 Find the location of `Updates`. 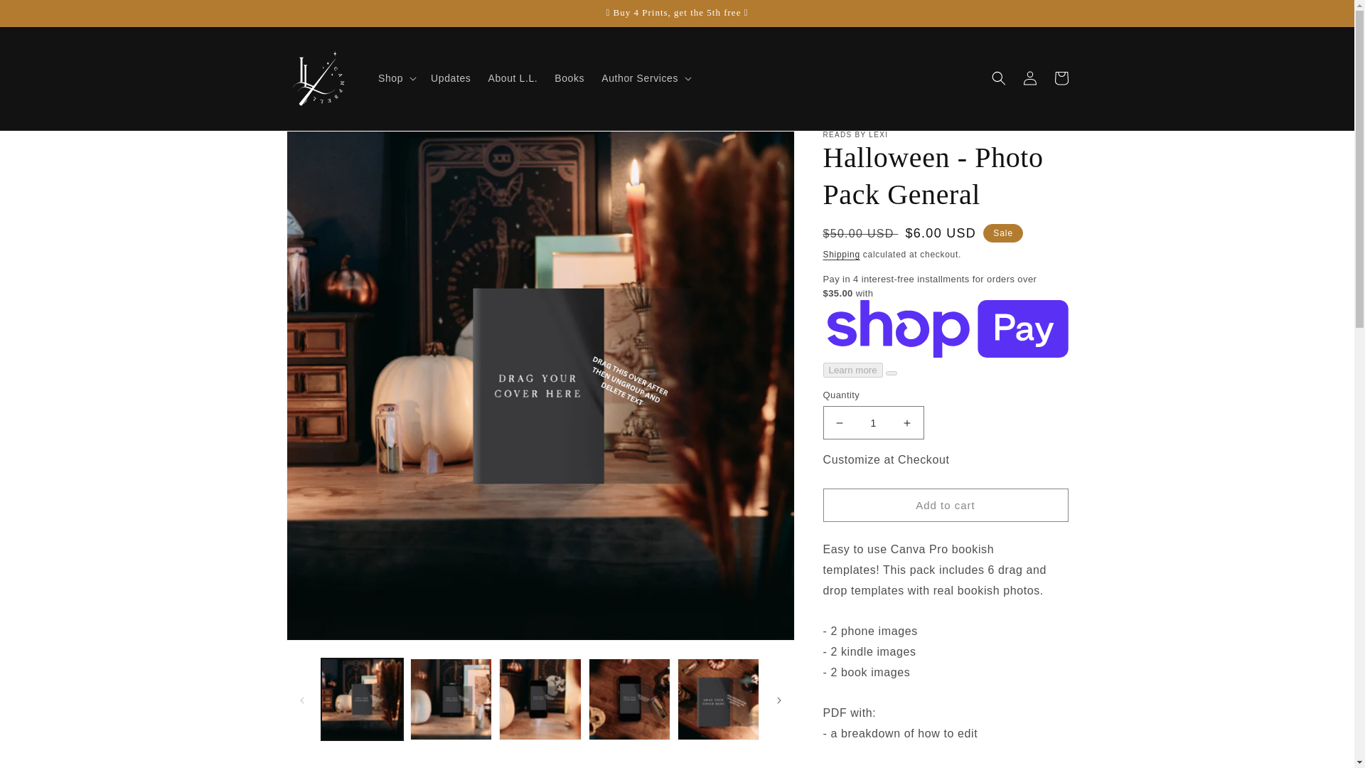

Updates is located at coordinates (450, 78).